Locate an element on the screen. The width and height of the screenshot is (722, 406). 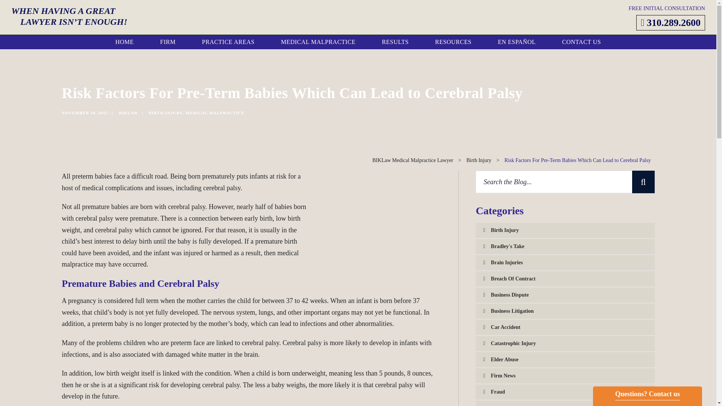
Go to the Birth Injury Category archives. is located at coordinates (479, 160).